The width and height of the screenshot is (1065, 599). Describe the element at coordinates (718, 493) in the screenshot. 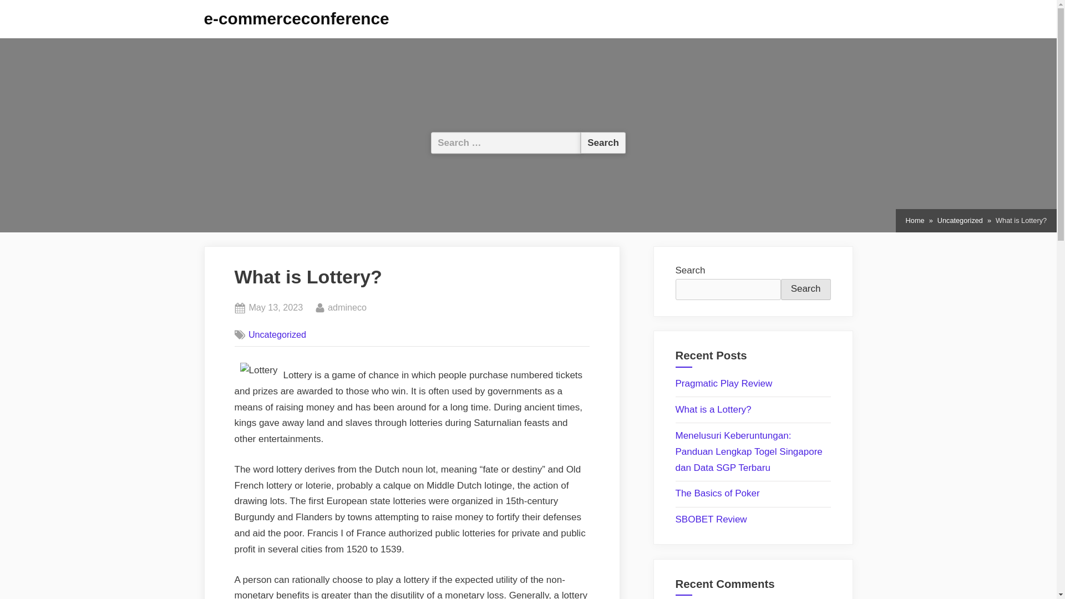

I see `Search` at that location.